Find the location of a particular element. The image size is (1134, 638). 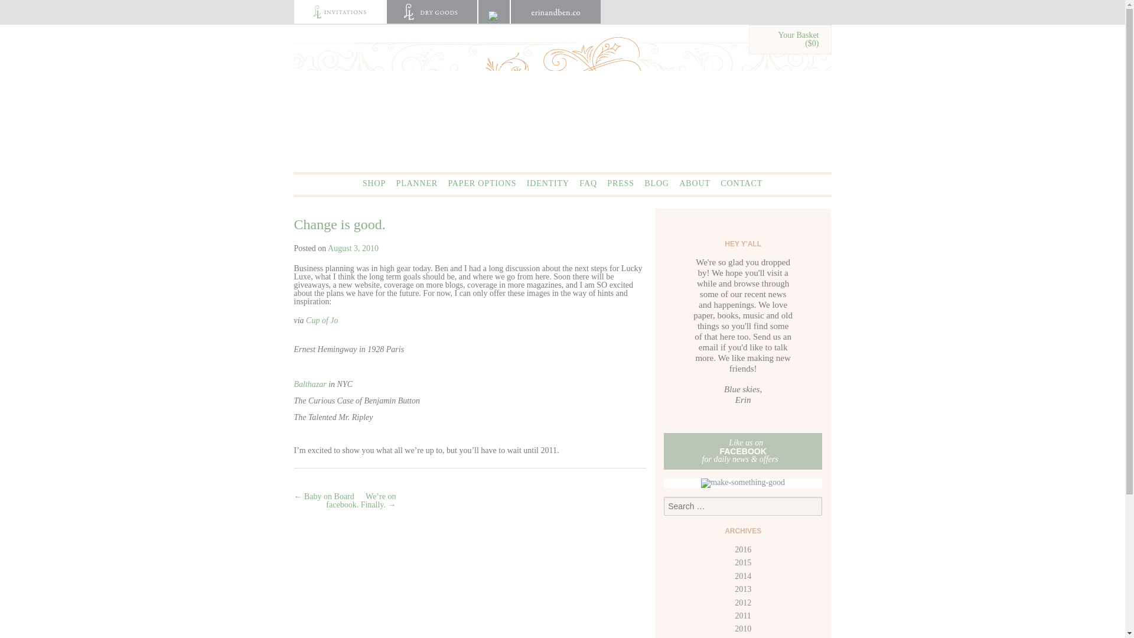

SHOP is located at coordinates (374, 183).